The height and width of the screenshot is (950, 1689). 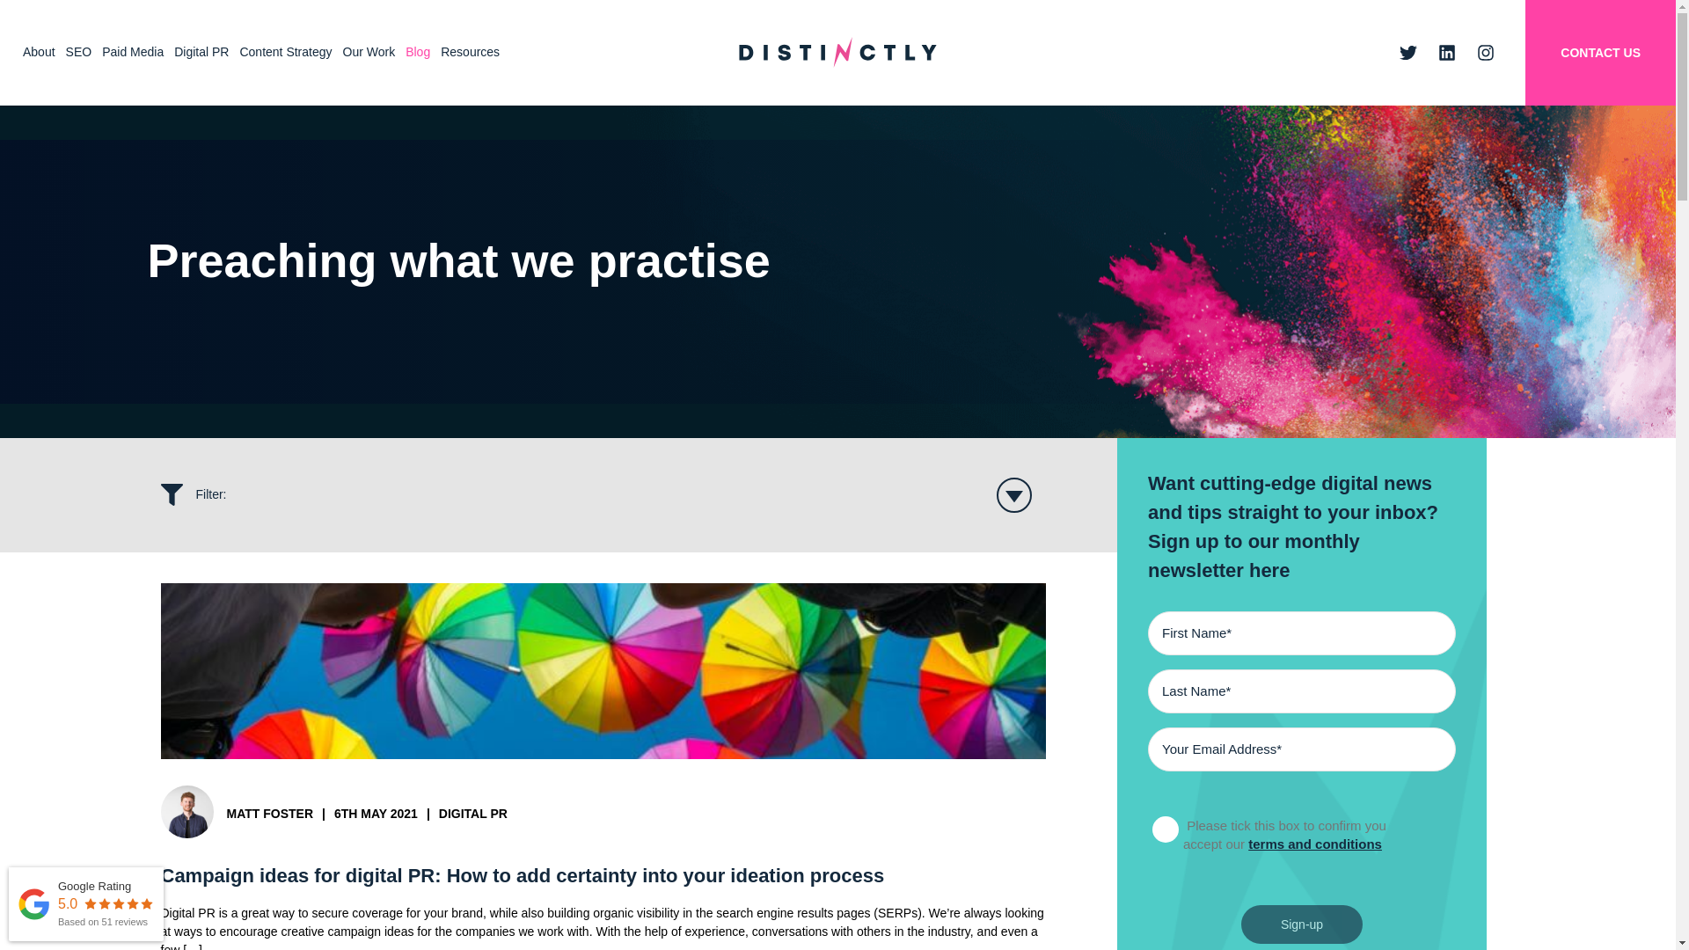 What do you see at coordinates (1302, 924) in the screenshot?
I see `Sign-up` at bounding box center [1302, 924].